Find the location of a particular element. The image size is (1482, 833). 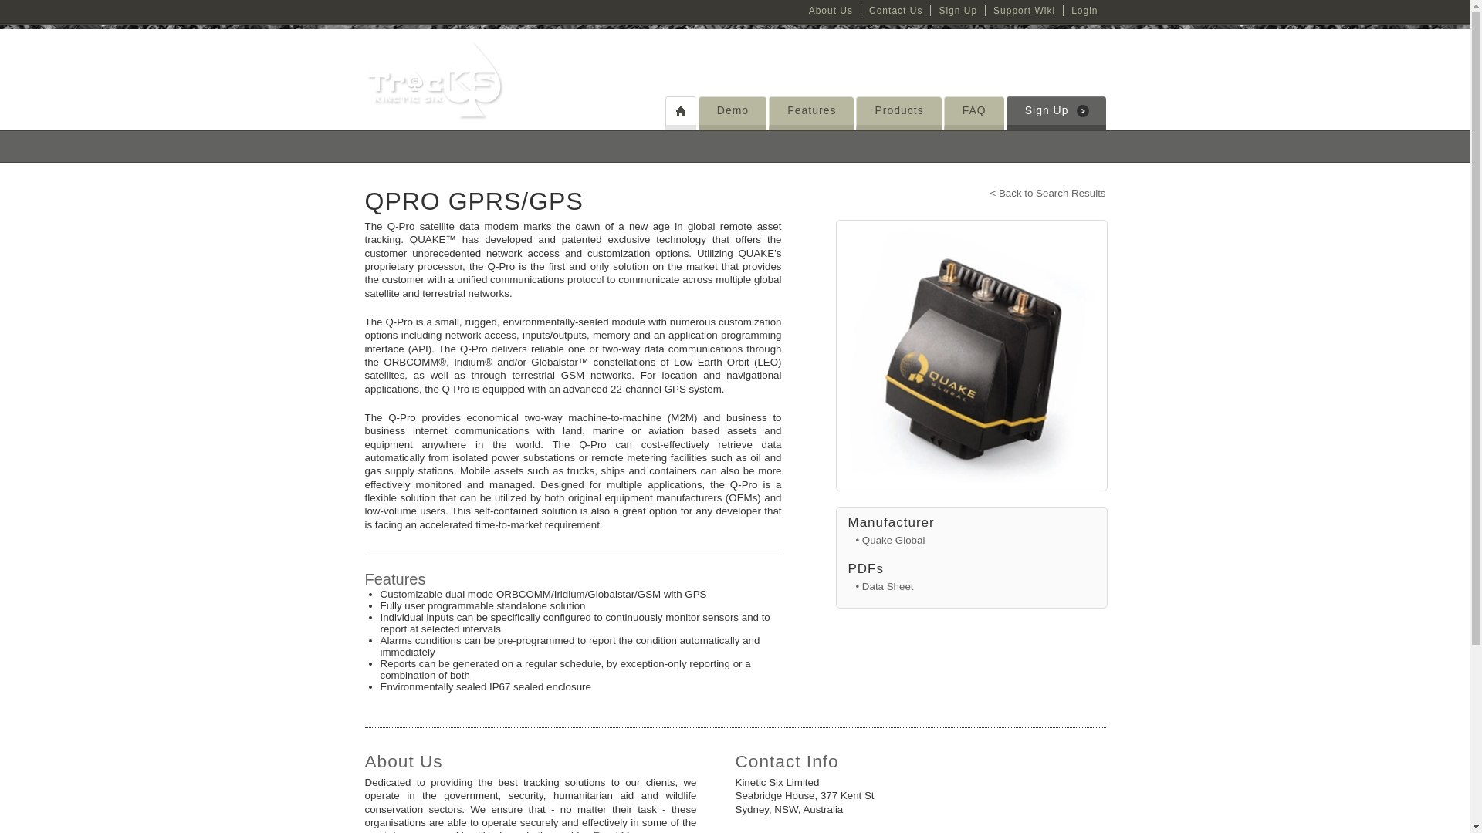

Contact Us is located at coordinates (895, 10).